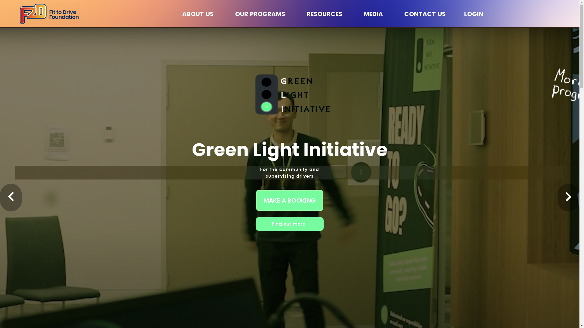 This screenshot has height=328, width=584. Describe the element at coordinates (262, 14) in the screenshot. I see `OUR PROGRAMS` at that location.